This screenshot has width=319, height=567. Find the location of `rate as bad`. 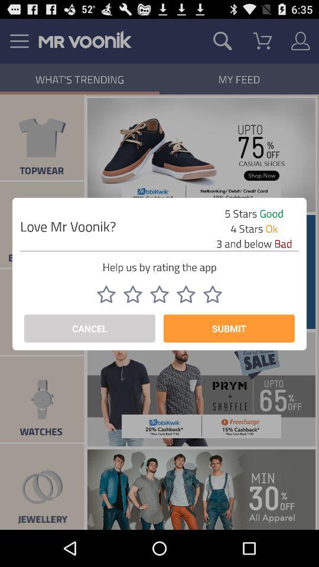

rate as bad is located at coordinates (159, 294).